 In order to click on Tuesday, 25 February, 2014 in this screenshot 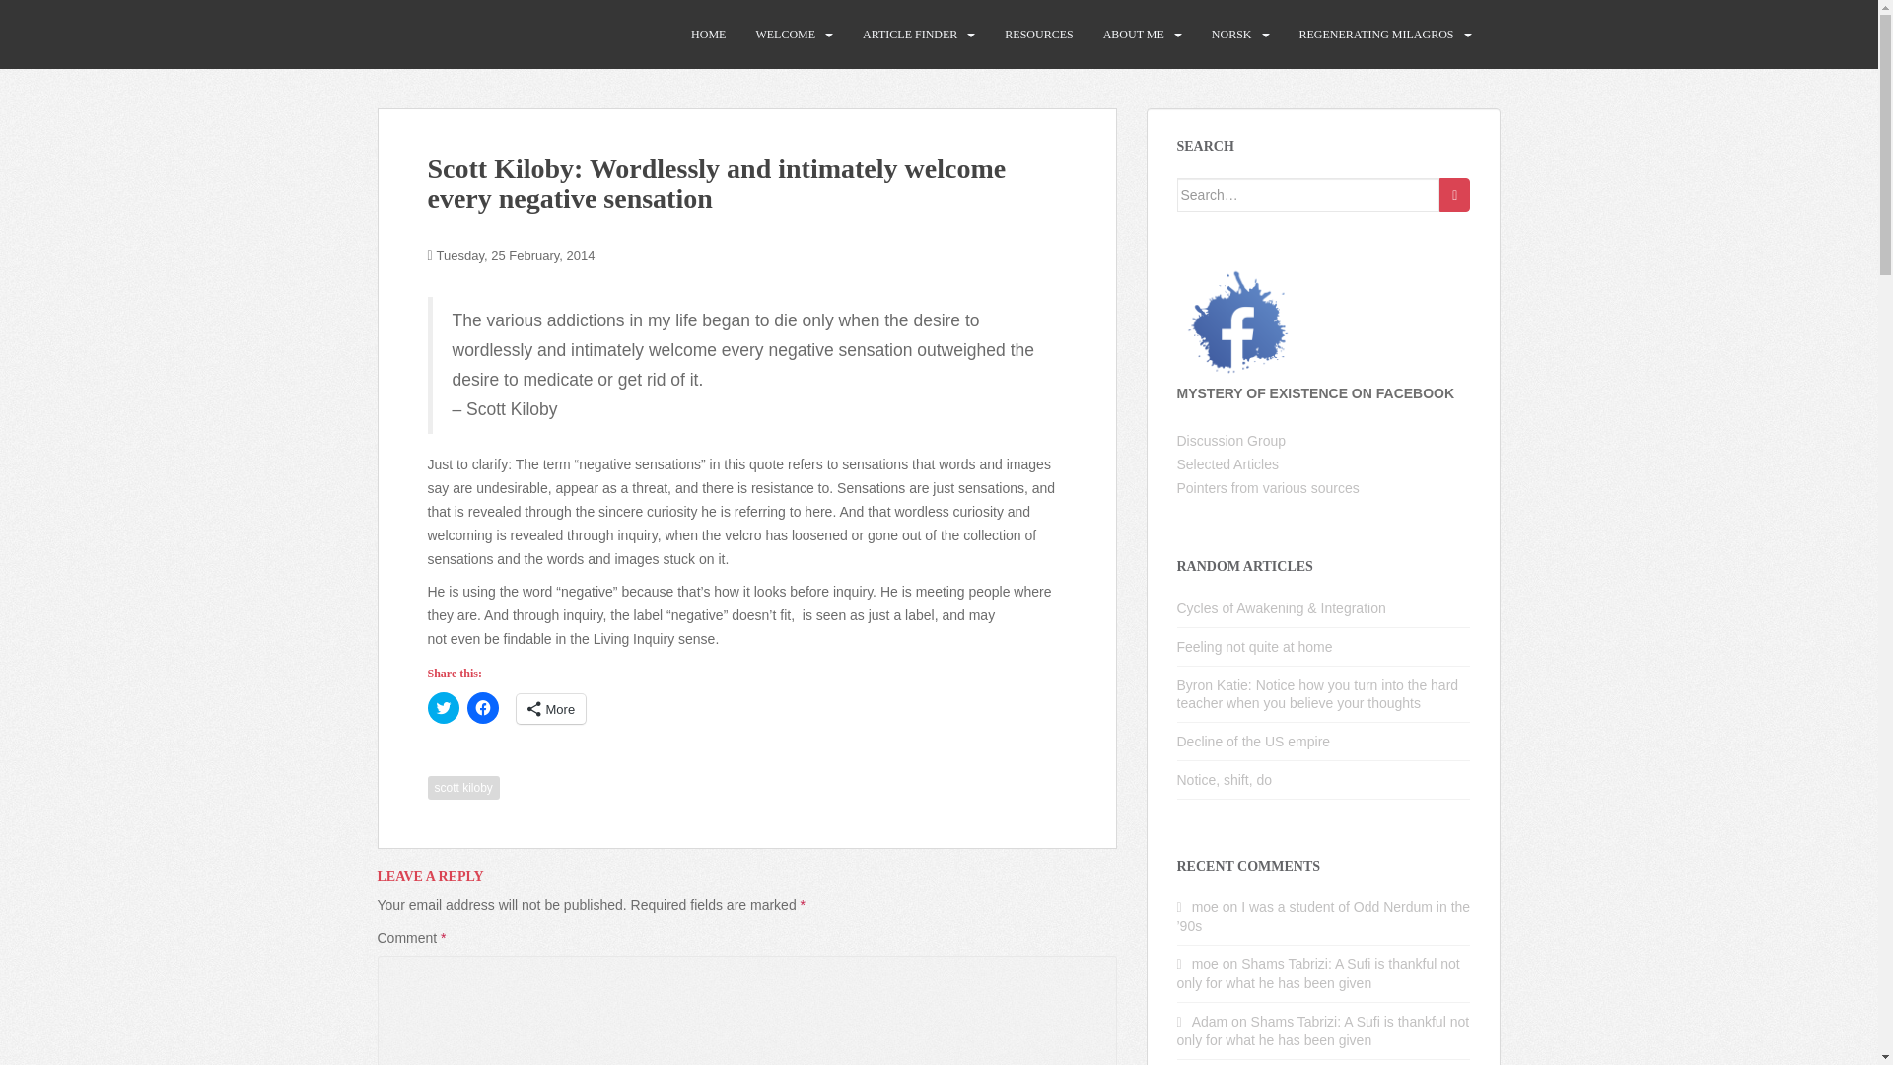, I will do `click(517, 254)`.